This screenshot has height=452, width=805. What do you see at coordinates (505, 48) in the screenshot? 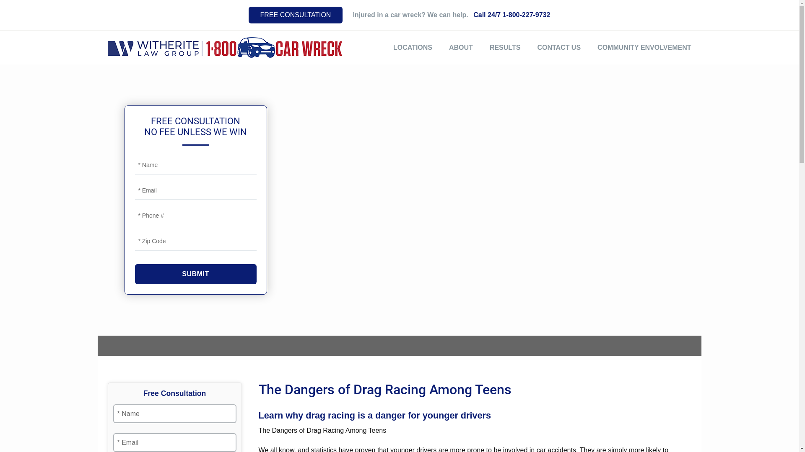
I see `RESULTS` at bounding box center [505, 48].